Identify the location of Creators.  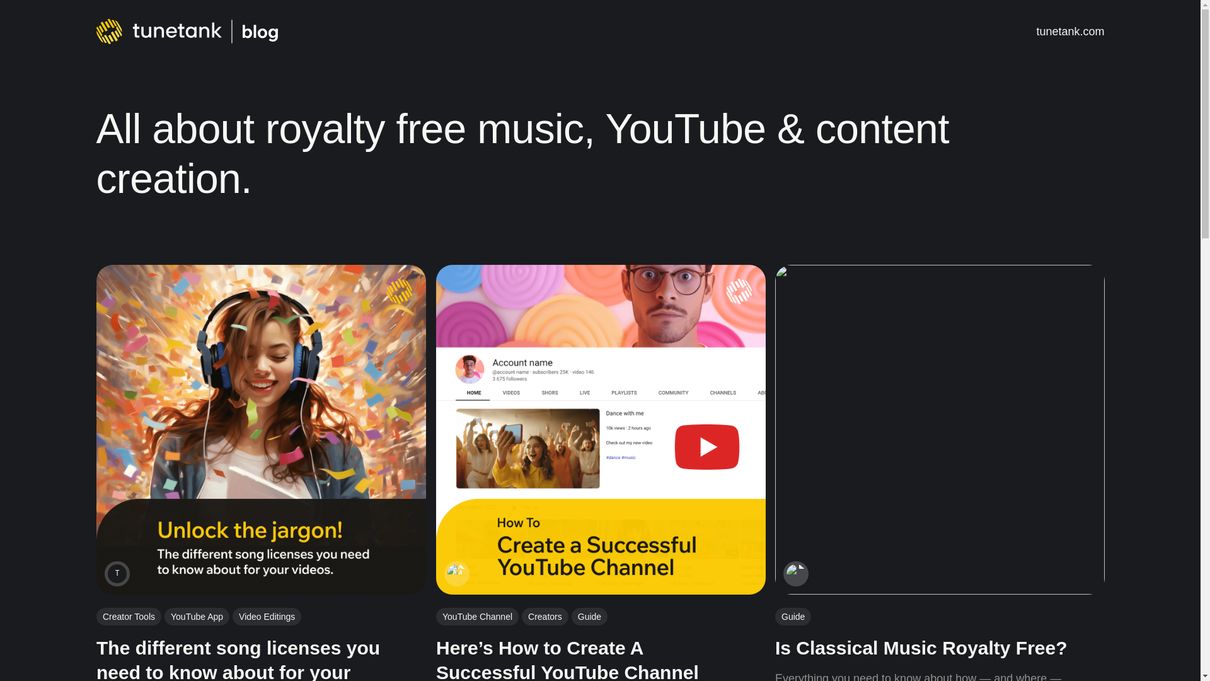
(544, 618).